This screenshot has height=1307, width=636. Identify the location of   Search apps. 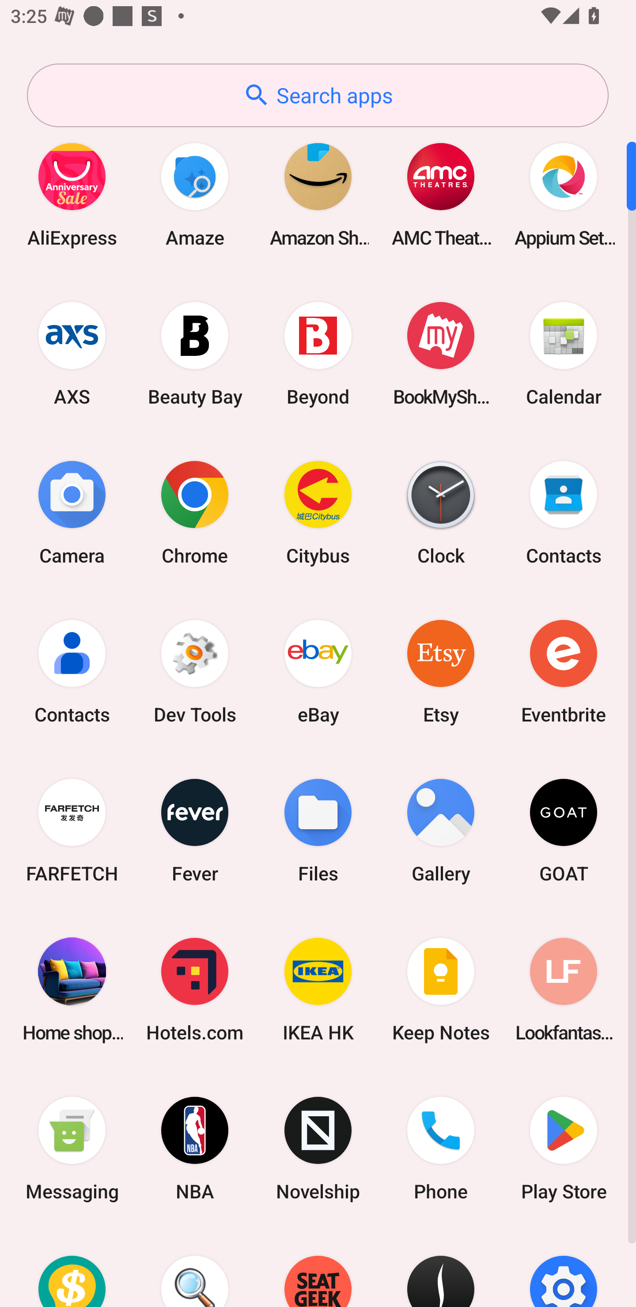
(318, 95).